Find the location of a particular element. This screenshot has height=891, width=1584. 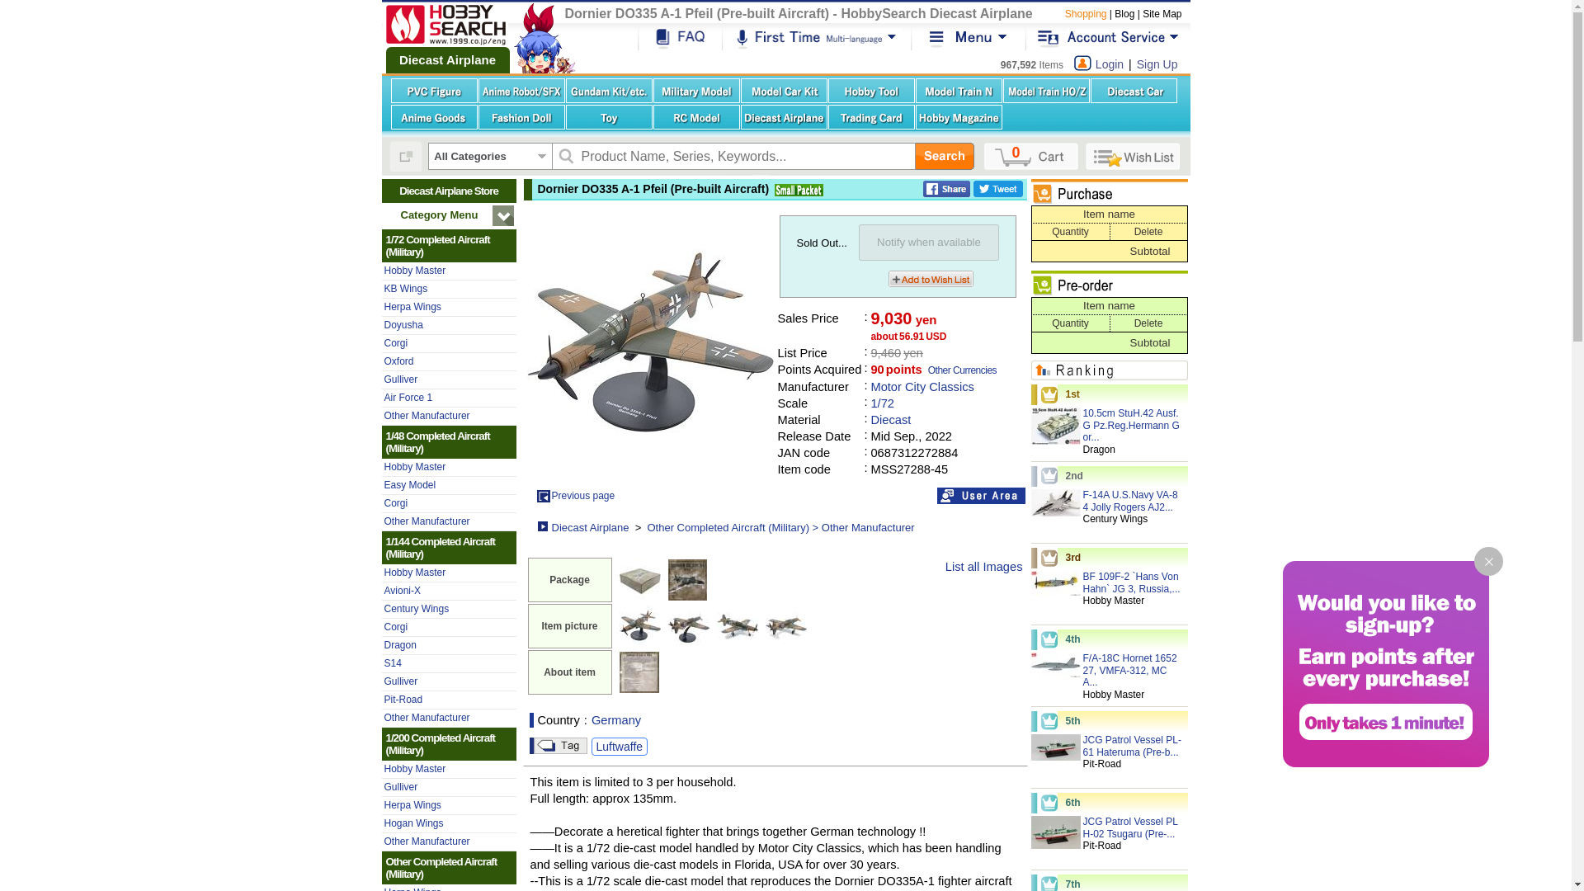

Anime Goods is located at coordinates (434, 117).